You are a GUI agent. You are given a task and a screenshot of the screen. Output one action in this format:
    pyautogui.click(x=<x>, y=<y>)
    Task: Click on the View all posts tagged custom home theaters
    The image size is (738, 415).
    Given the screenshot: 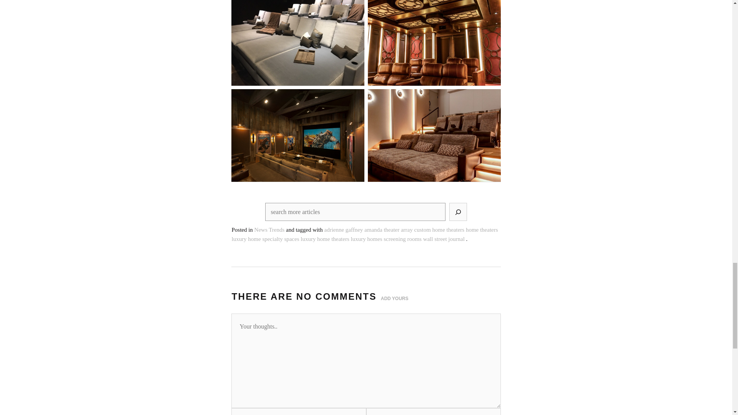 What is the action you would take?
    pyautogui.click(x=439, y=229)
    